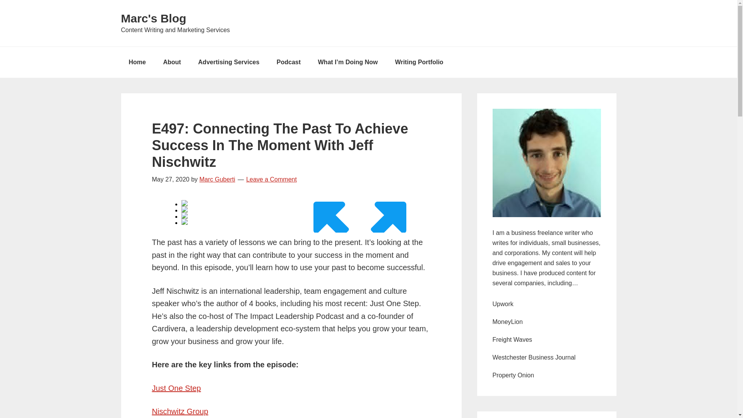 This screenshot has height=418, width=743. Describe the element at coordinates (172, 62) in the screenshot. I see `About` at that location.